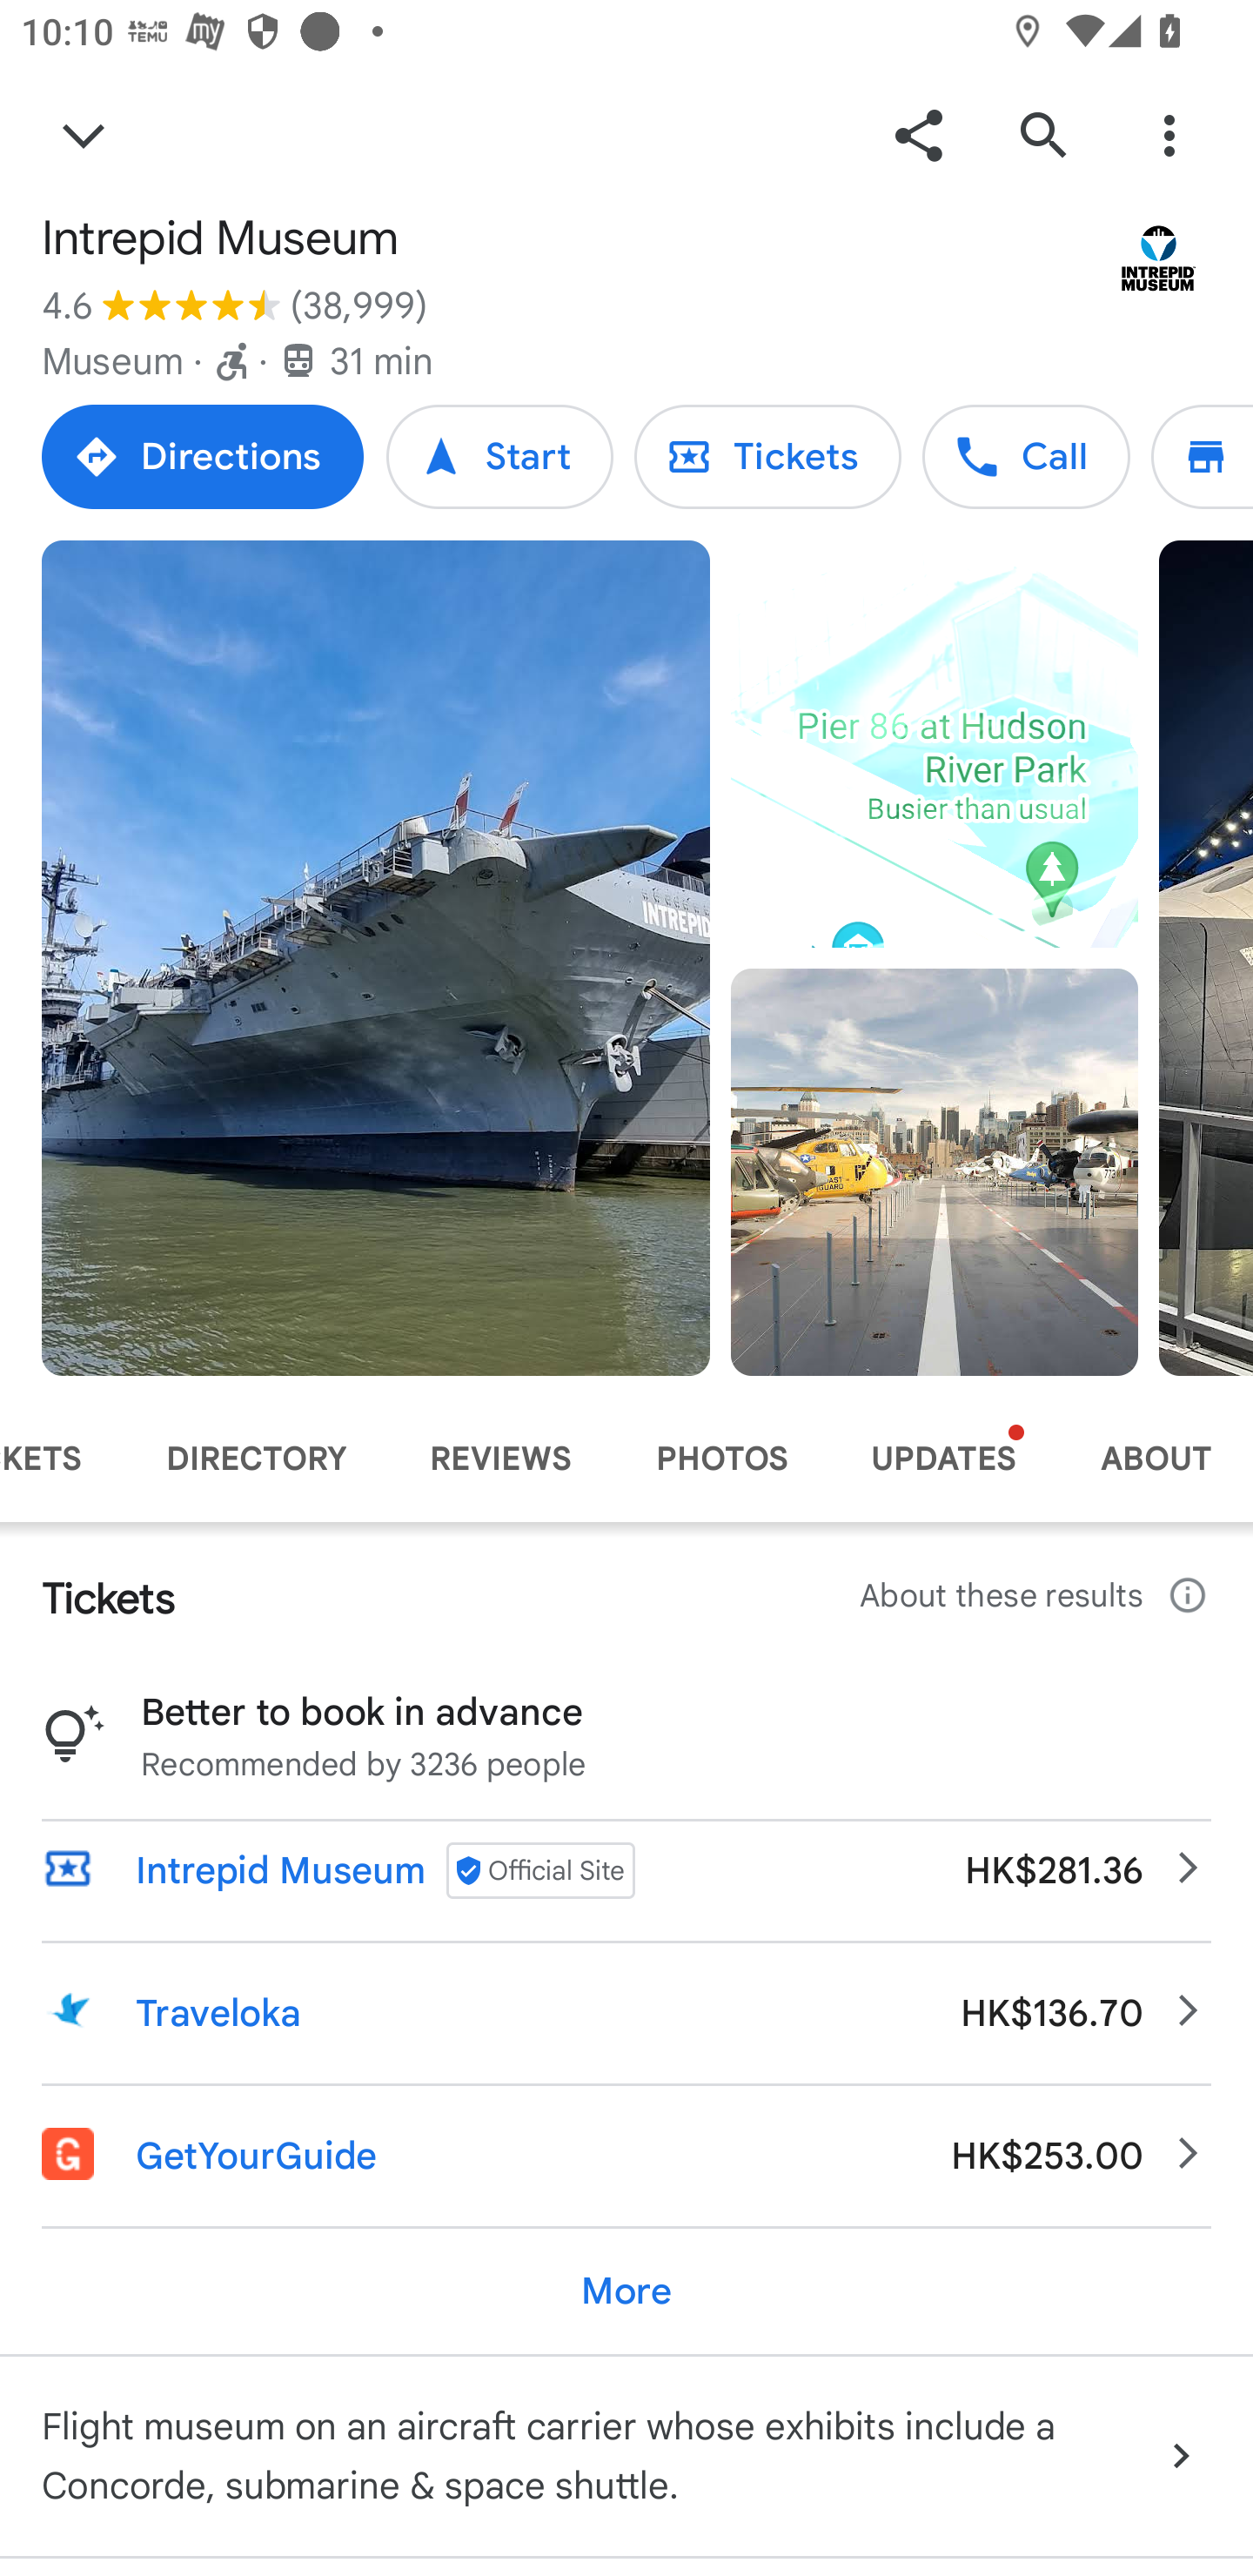 The height and width of the screenshot is (2576, 1253). Describe the element at coordinates (721, 1459) in the screenshot. I see `PHOTOS Photos` at that location.